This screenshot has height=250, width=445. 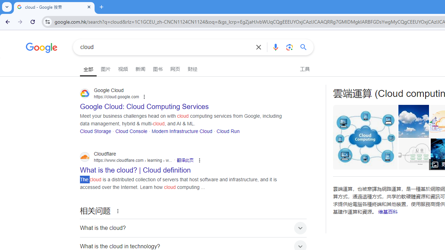 What do you see at coordinates (228, 131) in the screenshot?
I see `Cloud Run` at bounding box center [228, 131].